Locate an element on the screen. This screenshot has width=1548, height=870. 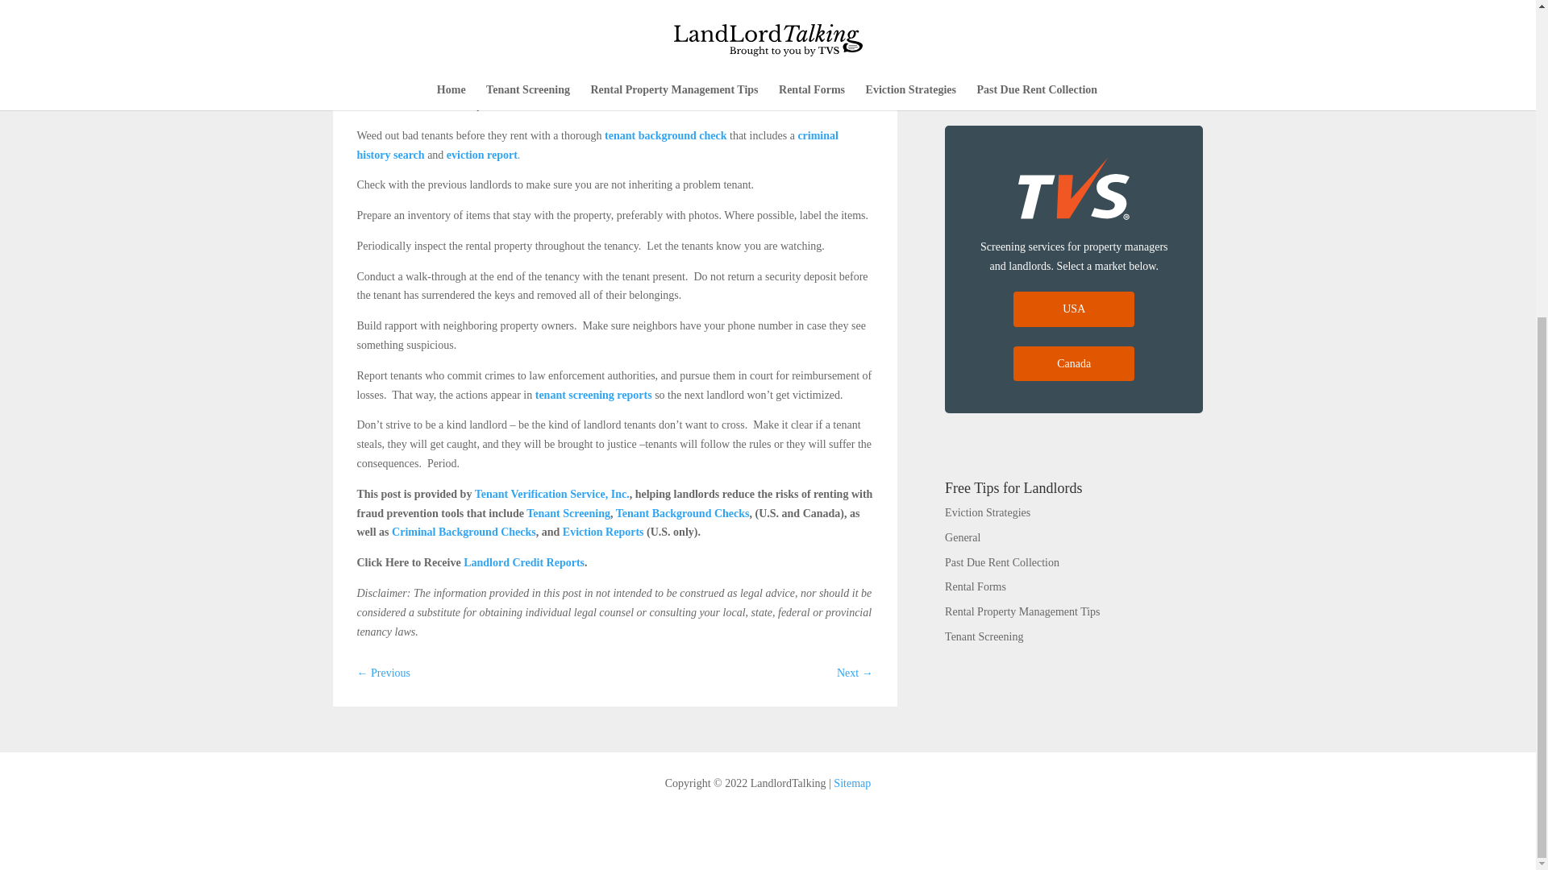
Rental Property Management Tips is located at coordinates (1022, 611).